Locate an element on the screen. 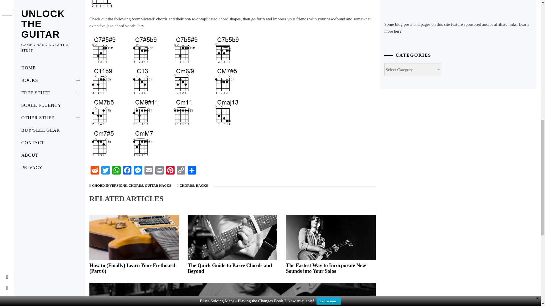 The height and width of the screenshot is (306, 545). Messenger is located at coordinates (138, 172).